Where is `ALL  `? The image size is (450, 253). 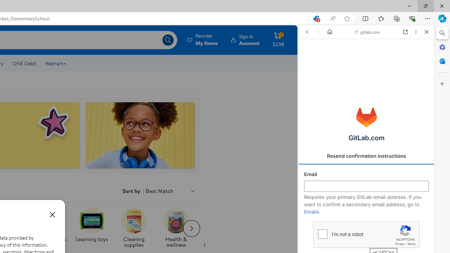 ALL   is located at coordinates (310, 80).